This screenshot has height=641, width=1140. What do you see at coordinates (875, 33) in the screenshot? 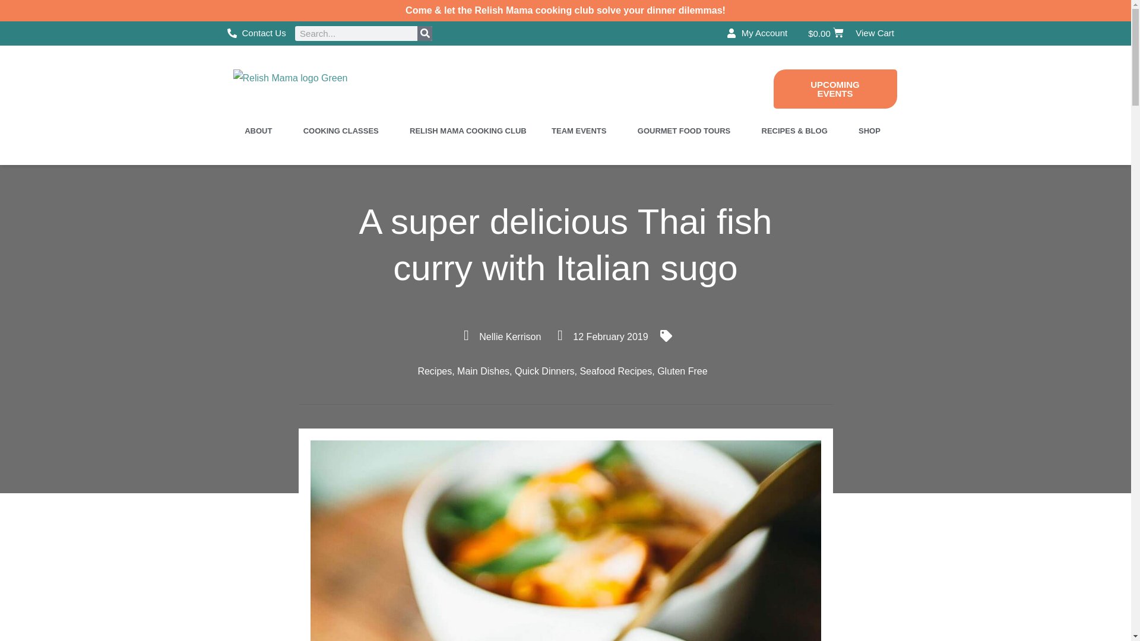
I see `View Cart` at bounding box center [875, 33].